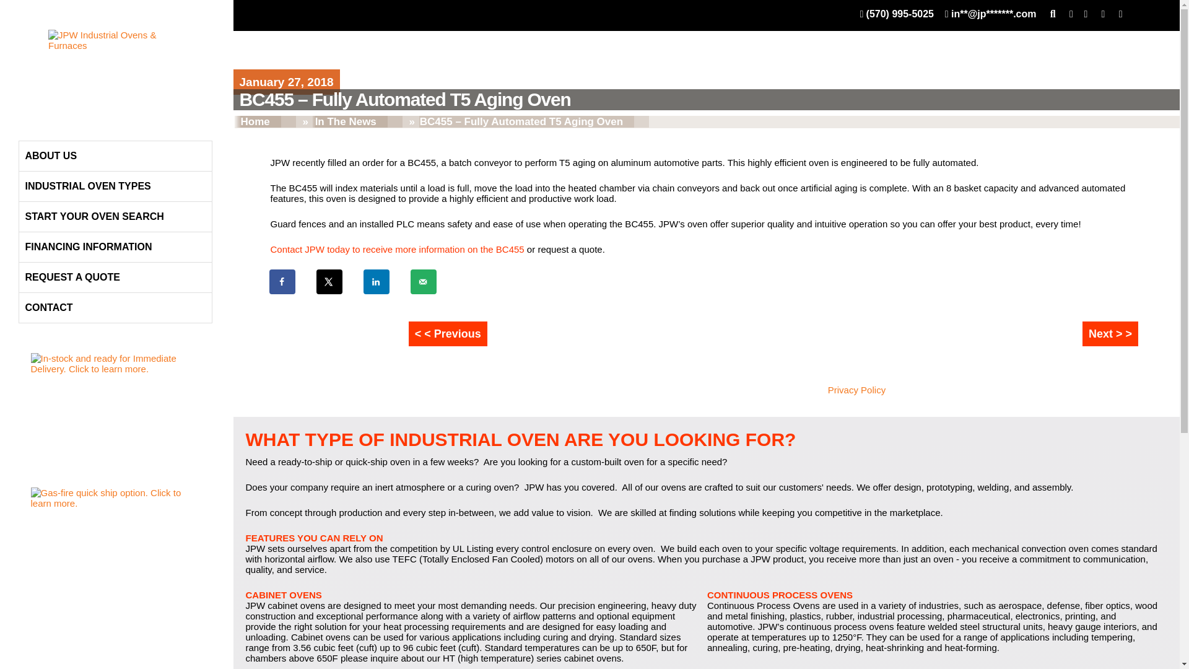  I want to click on Share on Facebook, so click(282, 282).